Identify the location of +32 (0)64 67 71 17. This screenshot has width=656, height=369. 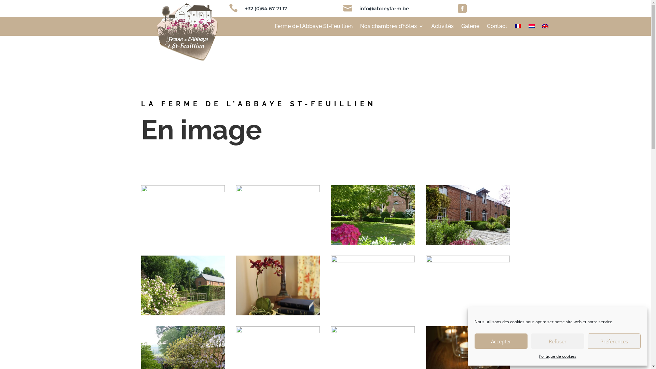
(266, 9).